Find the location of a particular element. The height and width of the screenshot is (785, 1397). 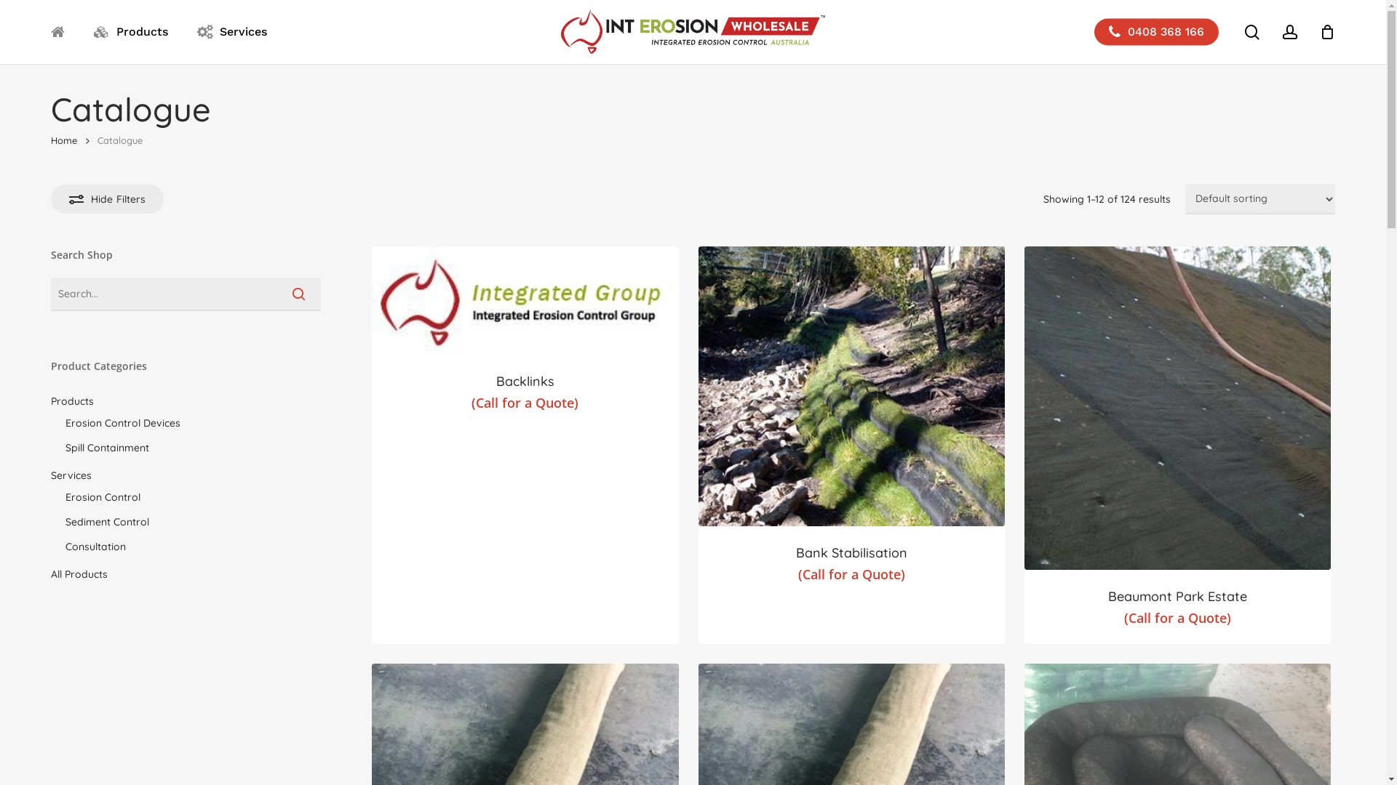

Sediment Control is located at coordinates (194, 522).